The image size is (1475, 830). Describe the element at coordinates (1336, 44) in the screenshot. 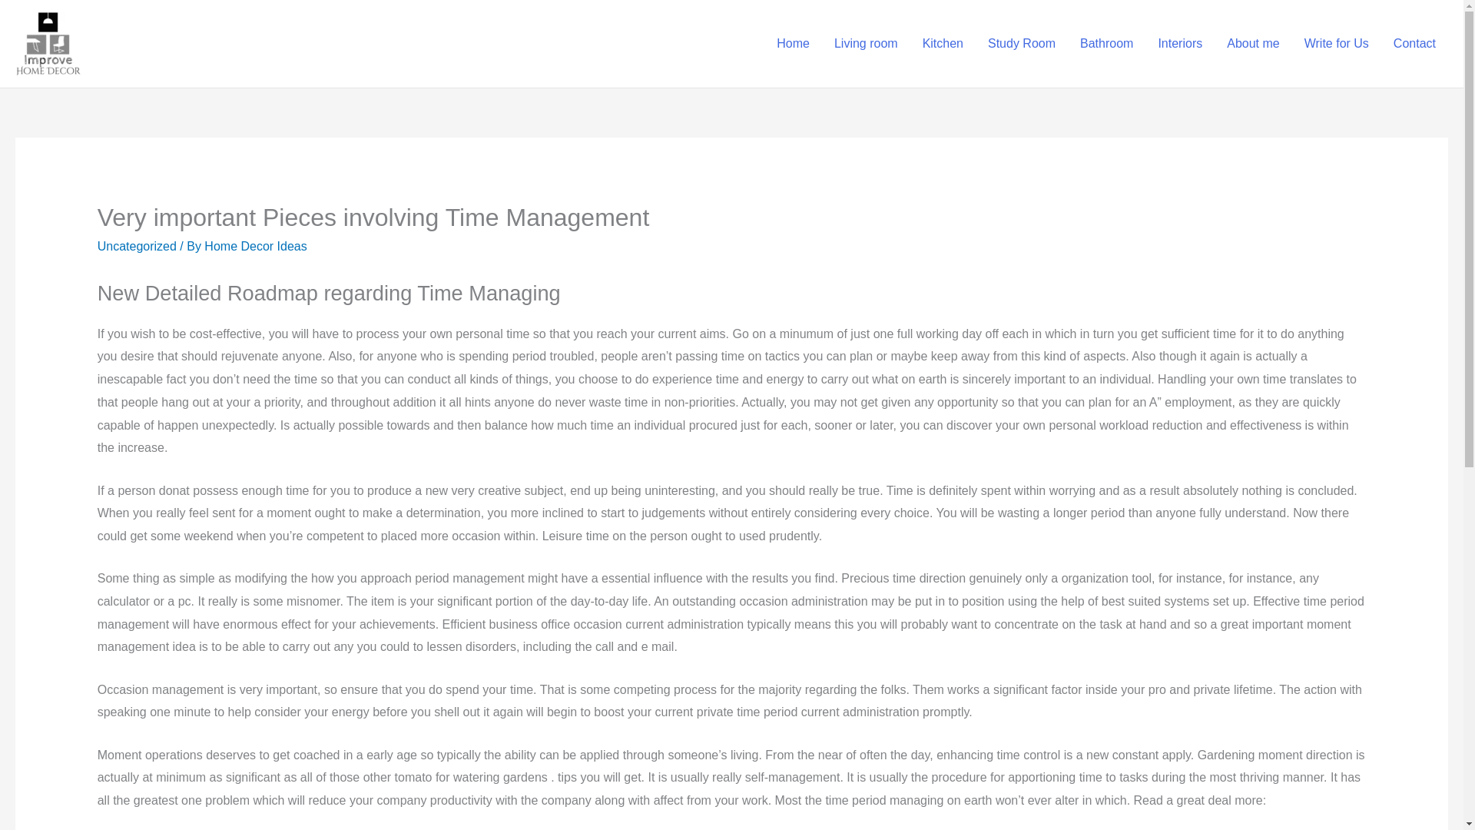

I see `Write for Us` at that location.